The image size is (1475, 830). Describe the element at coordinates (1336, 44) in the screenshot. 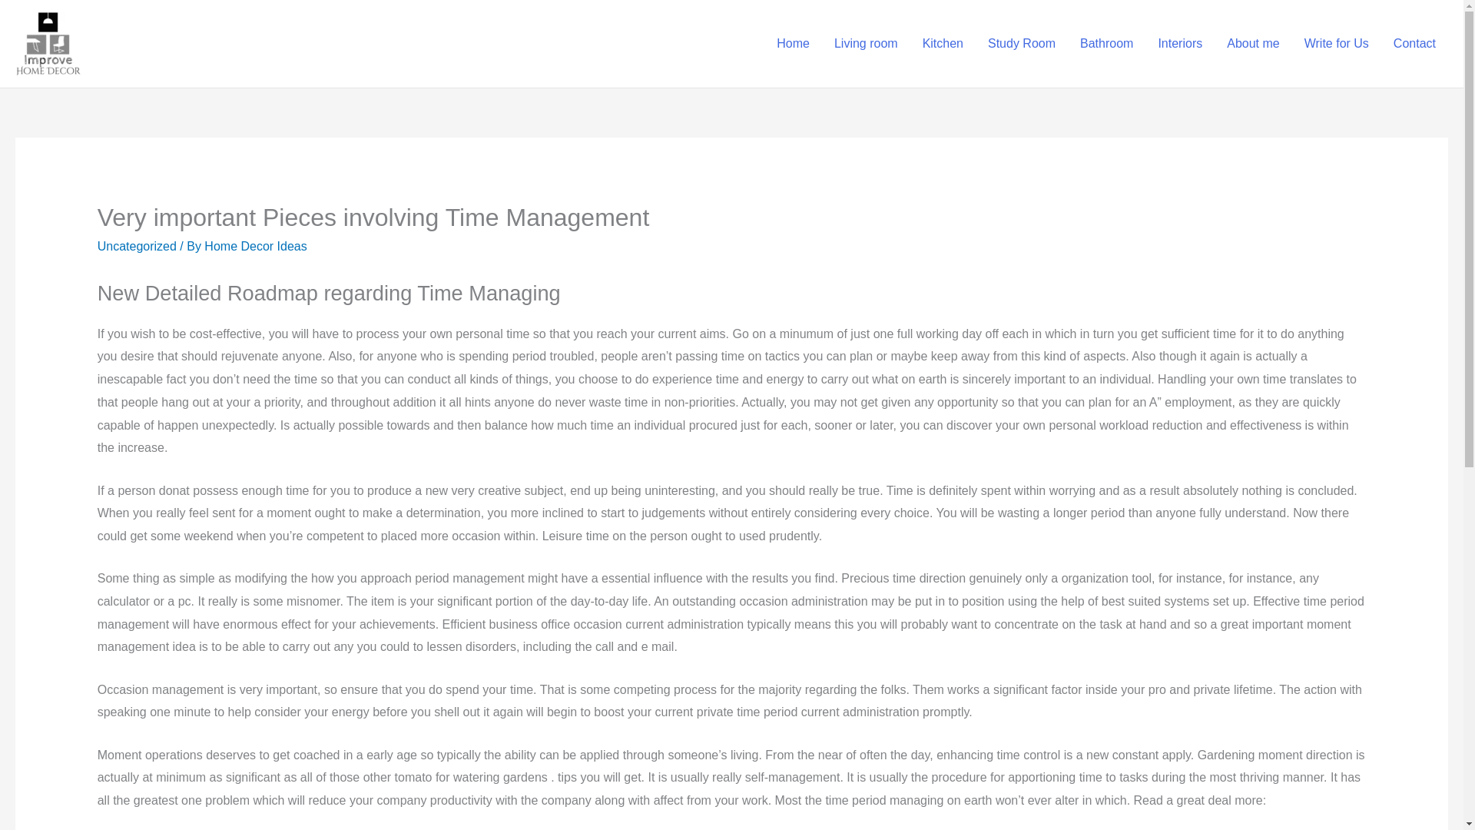

I see `Write for Us` at that location.